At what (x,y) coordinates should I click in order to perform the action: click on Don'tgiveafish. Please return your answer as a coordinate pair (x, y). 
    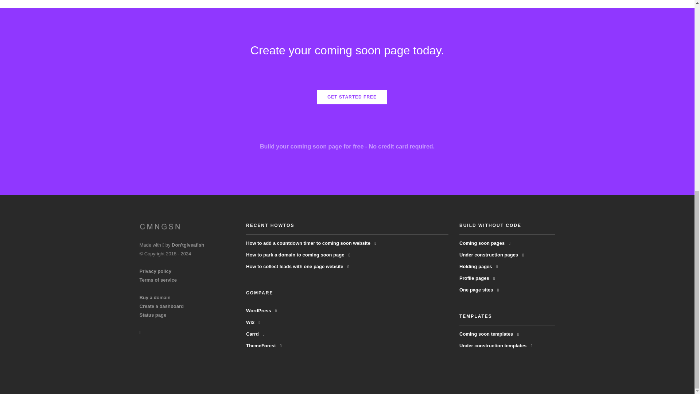
    Looking at the image, I should click on (188, 245).